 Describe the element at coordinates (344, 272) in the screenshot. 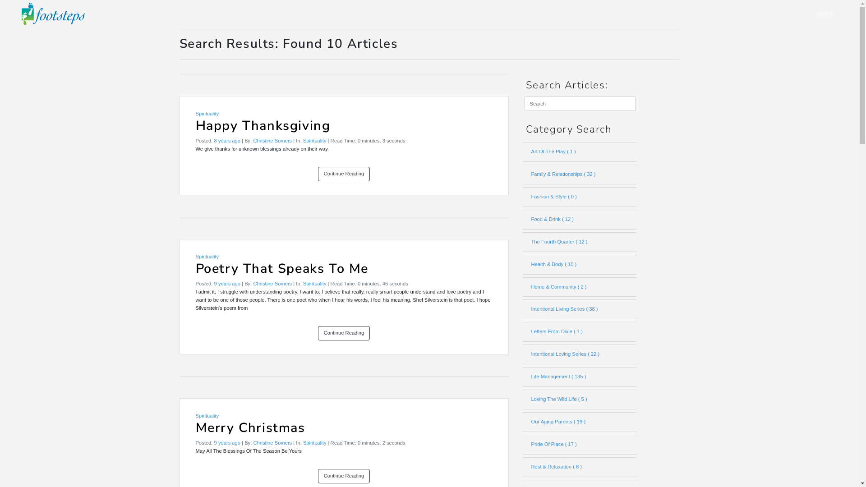

I see `Poetry That Speaks To Me` at that location.